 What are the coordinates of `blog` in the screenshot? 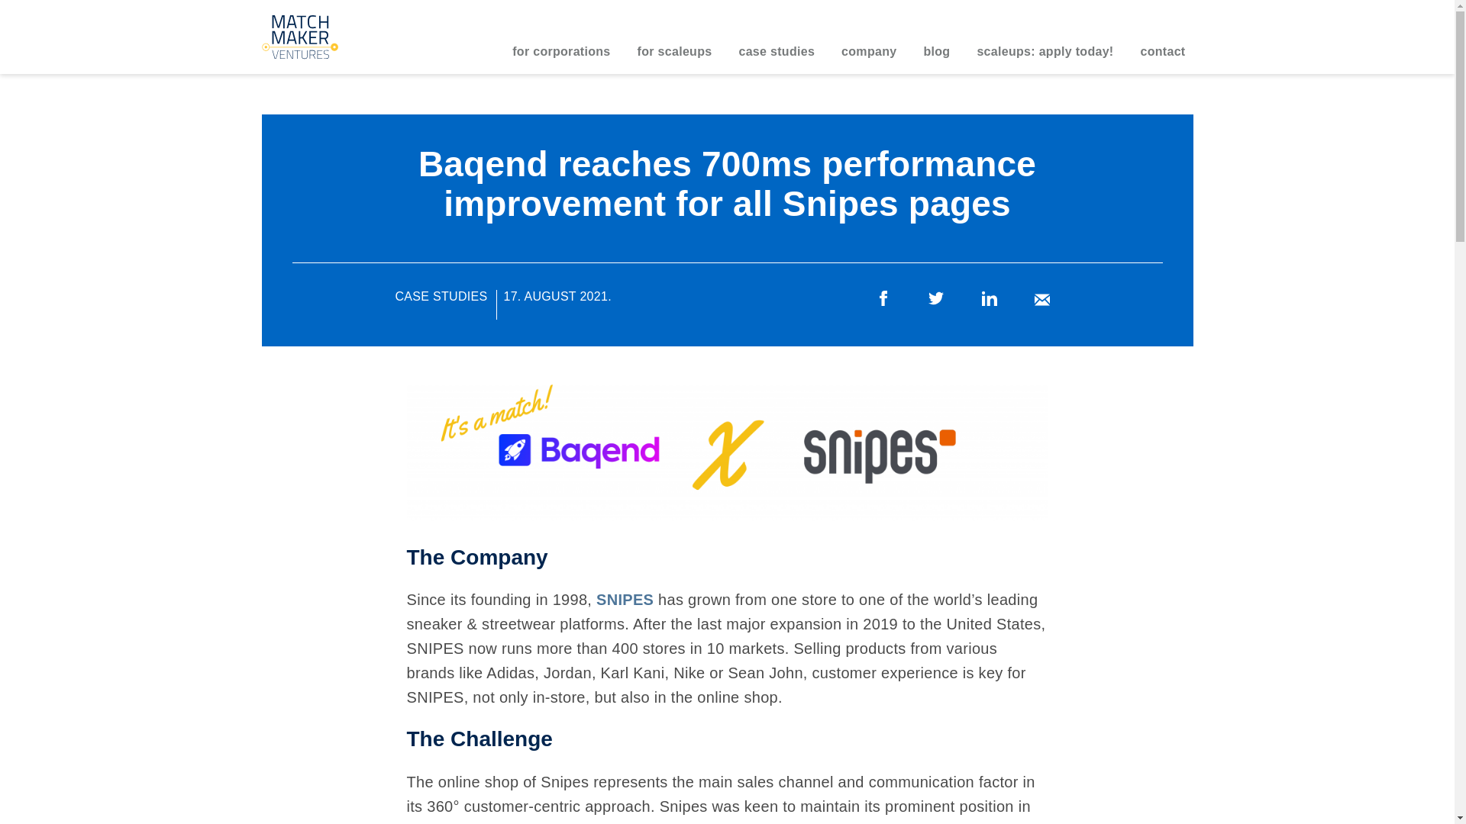 It's located at (936, 60).